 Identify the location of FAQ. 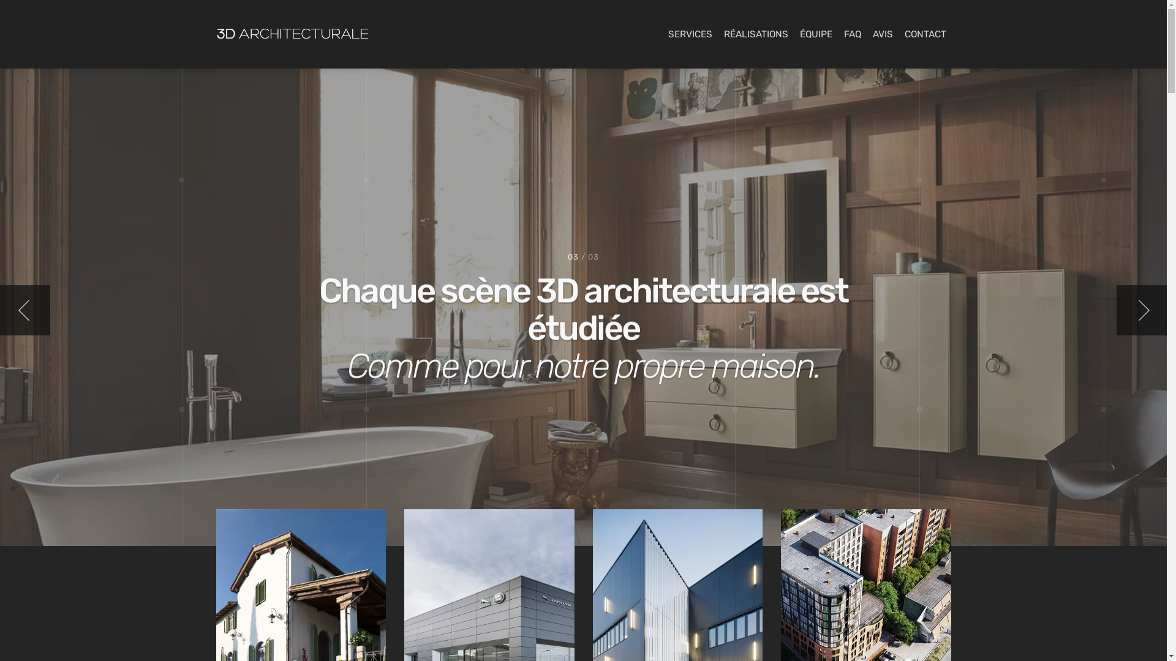
(853, 34).